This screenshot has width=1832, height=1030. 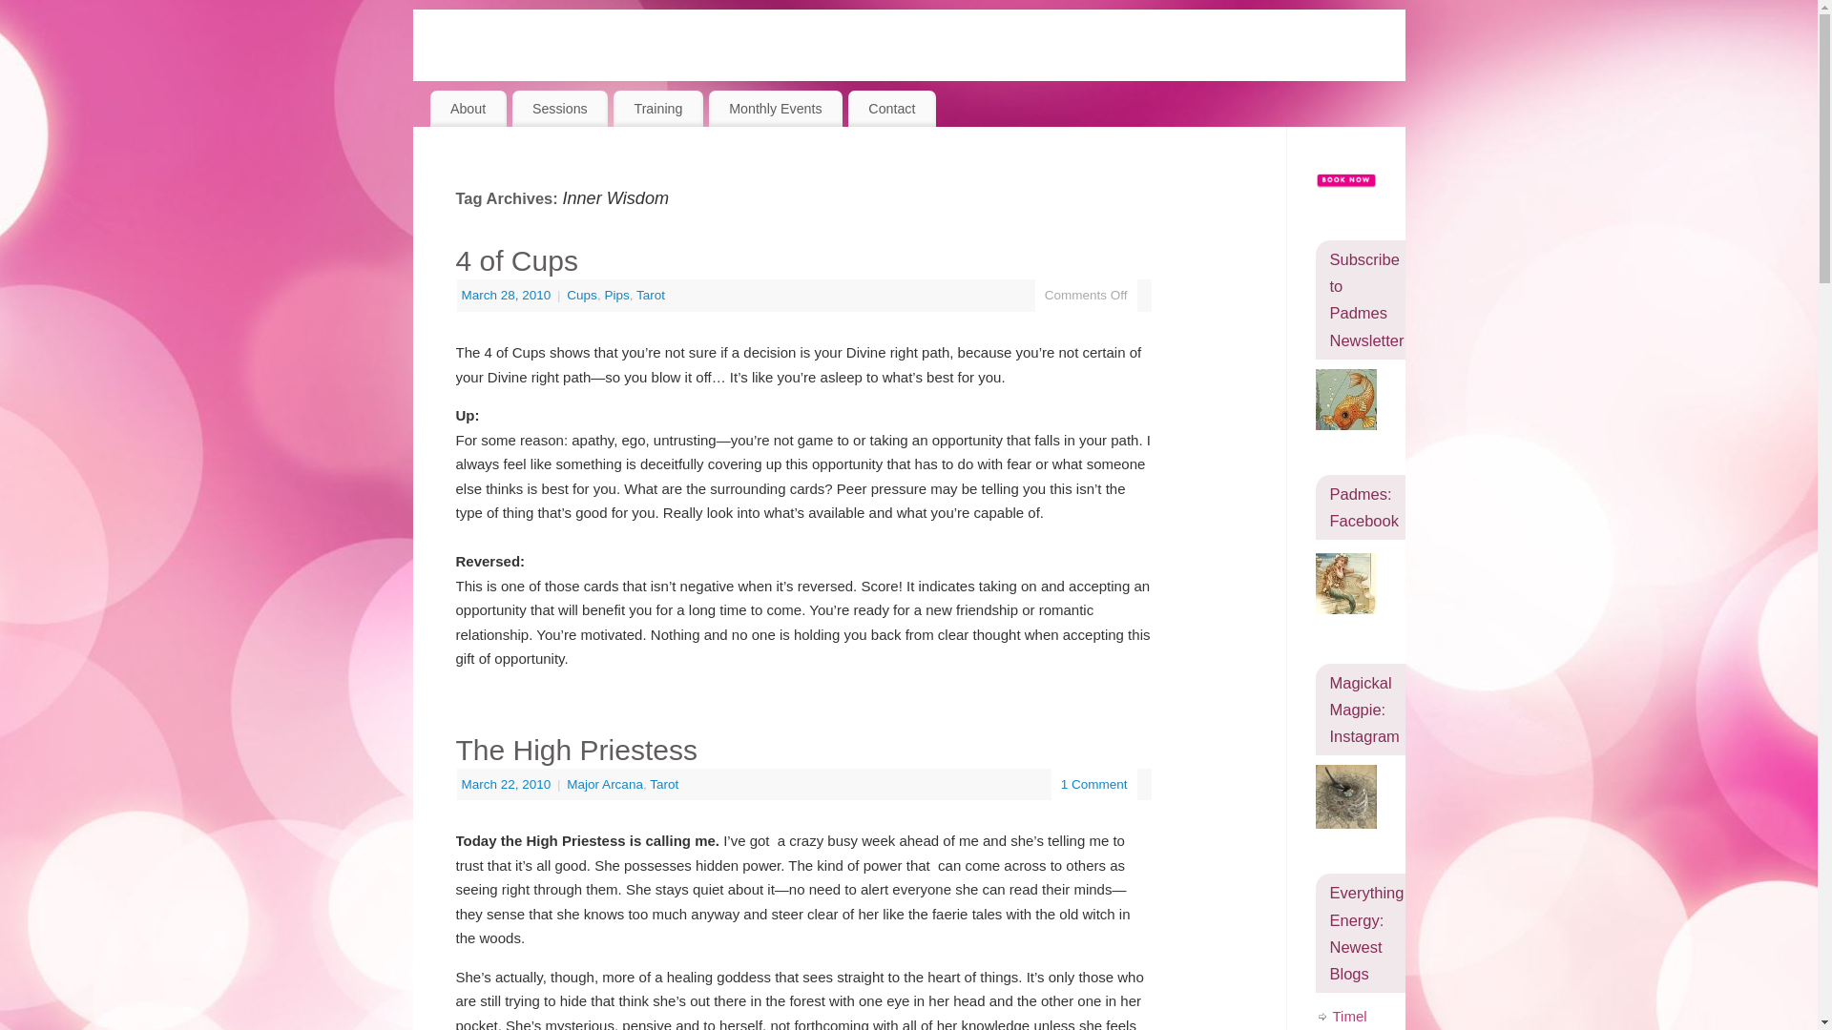 What do you see at coordinates (1093, 784) in the screenshot?
I see `1 Comment` at bounding box center [1093, 784].